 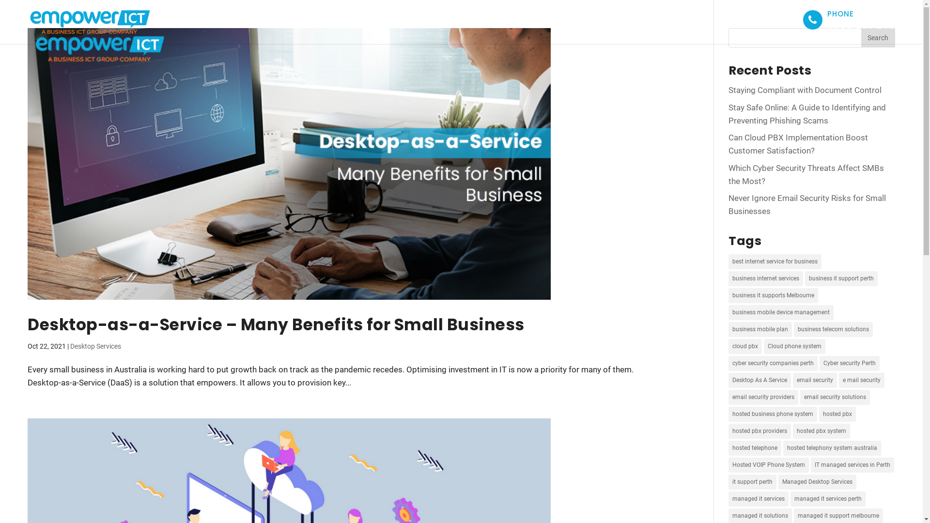 I want to click on Home, so click(x=532, y=19).